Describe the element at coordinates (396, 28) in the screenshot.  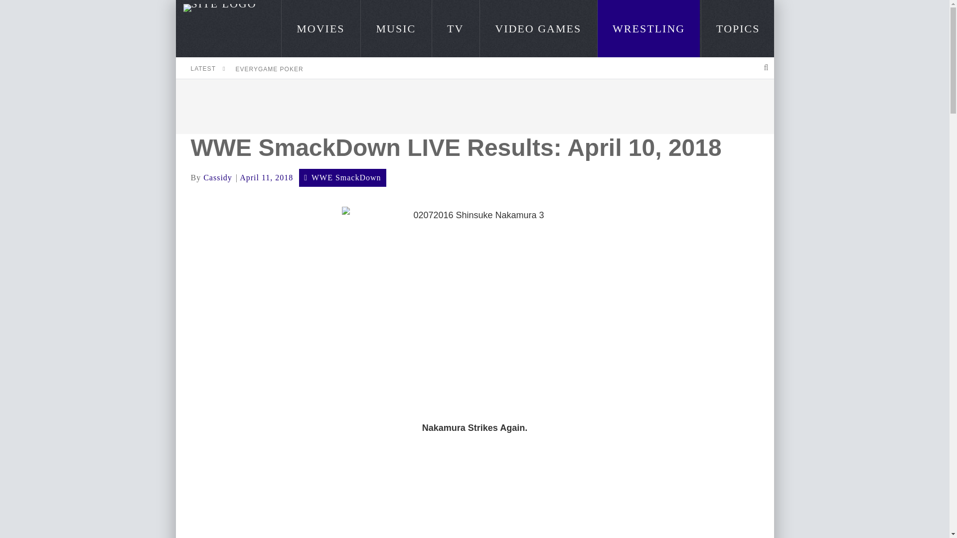
I see `MUSIC` at that location.